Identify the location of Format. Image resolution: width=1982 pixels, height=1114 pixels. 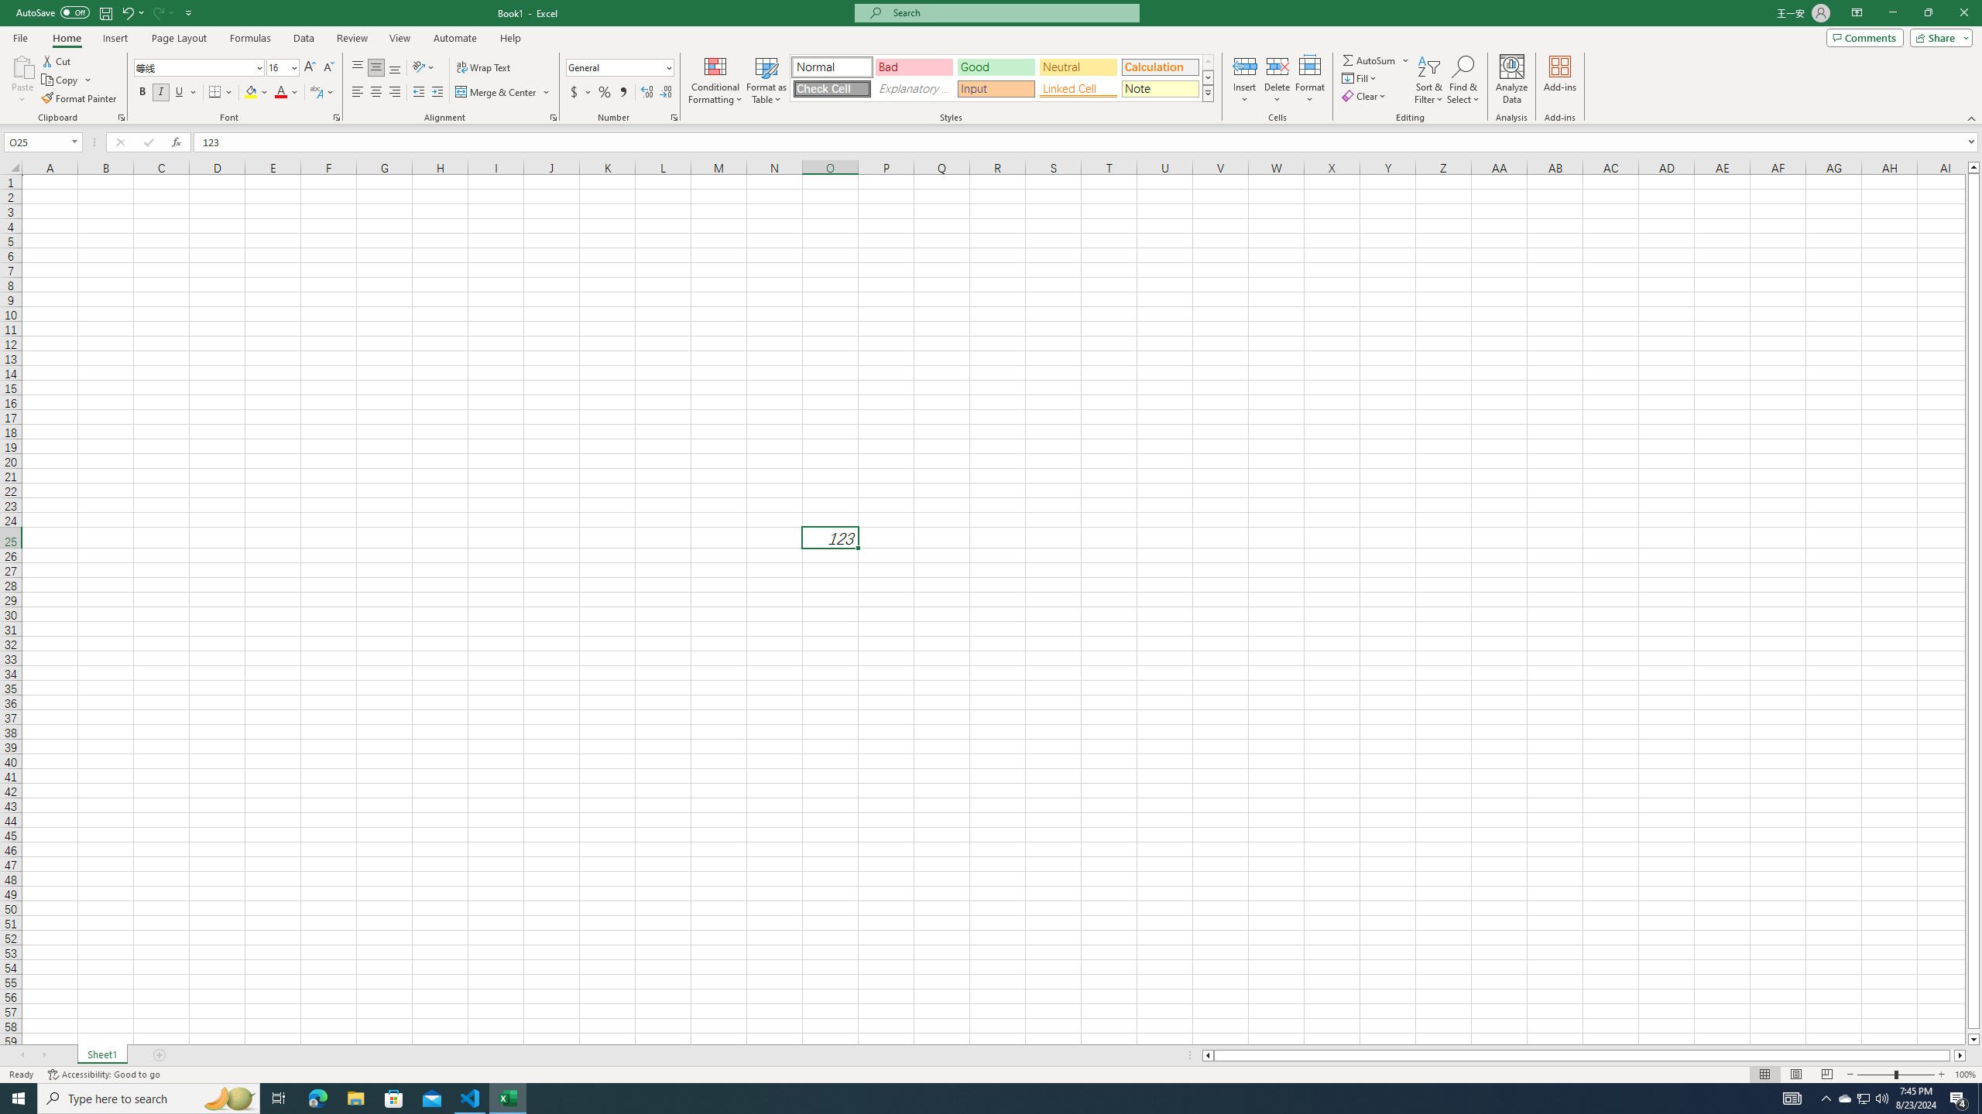
(1311, 80).